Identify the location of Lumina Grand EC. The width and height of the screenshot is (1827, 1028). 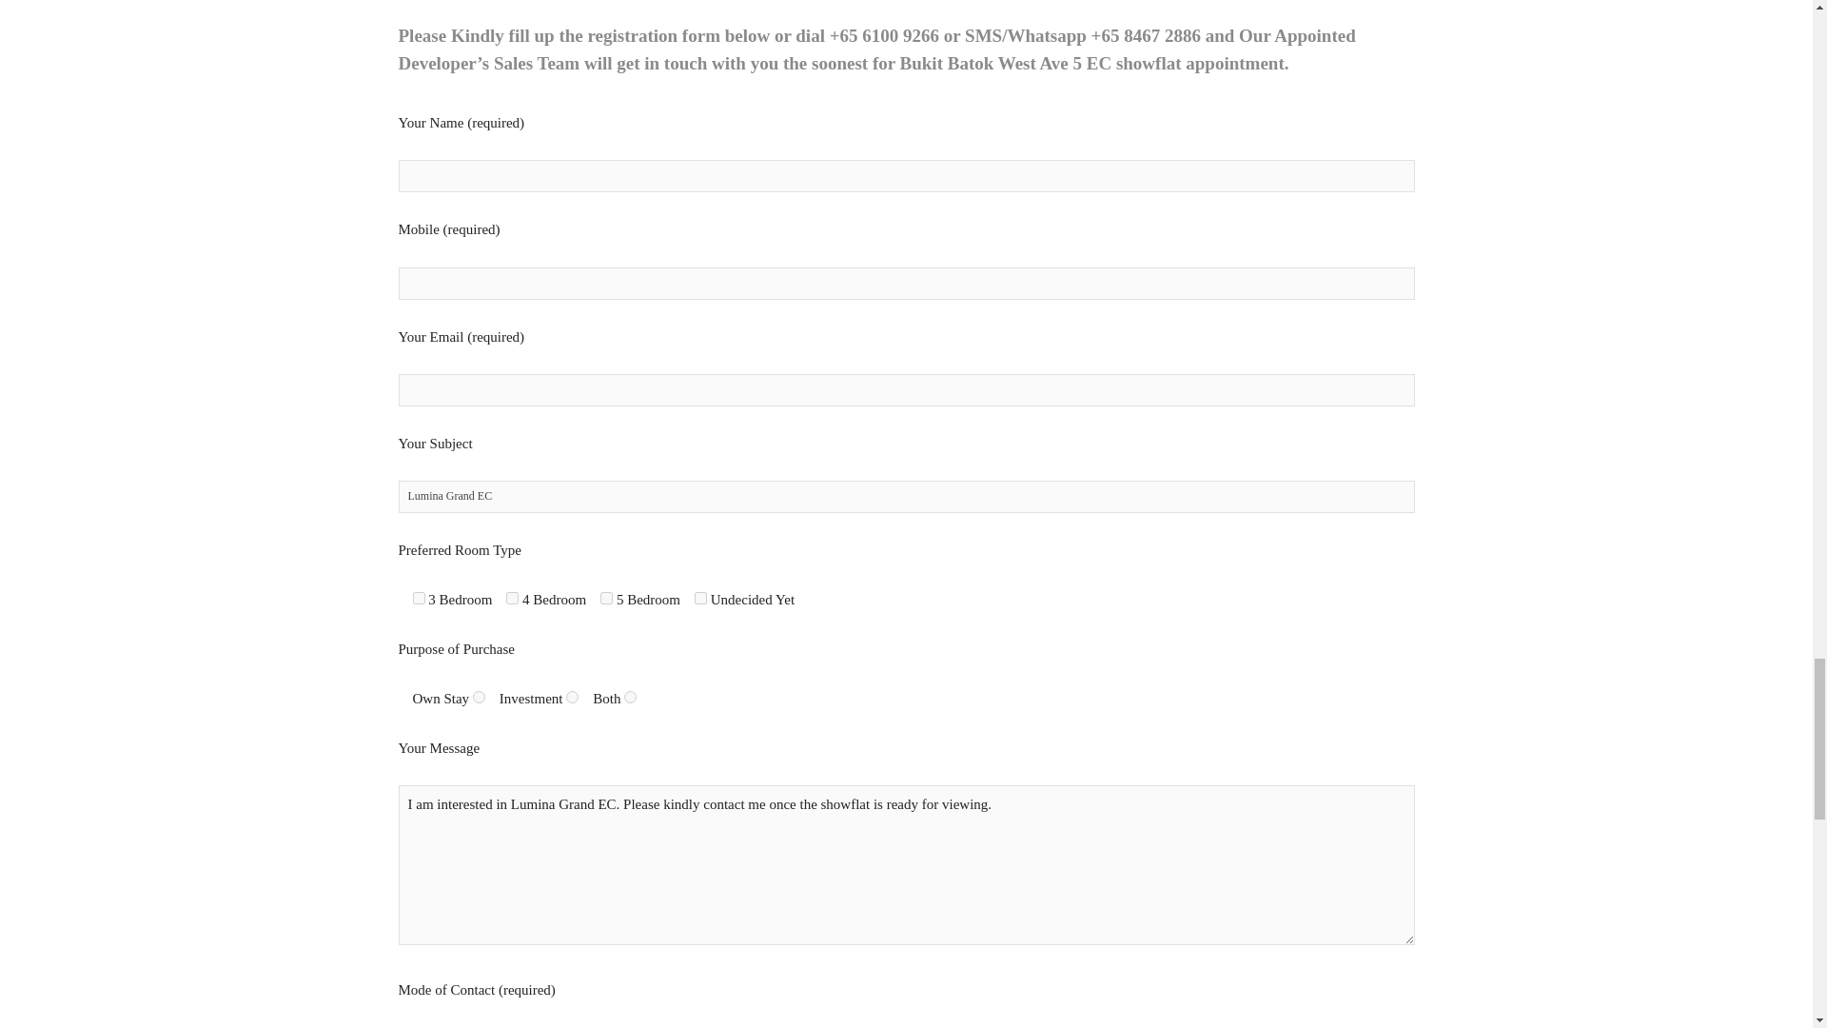
(906, 497).